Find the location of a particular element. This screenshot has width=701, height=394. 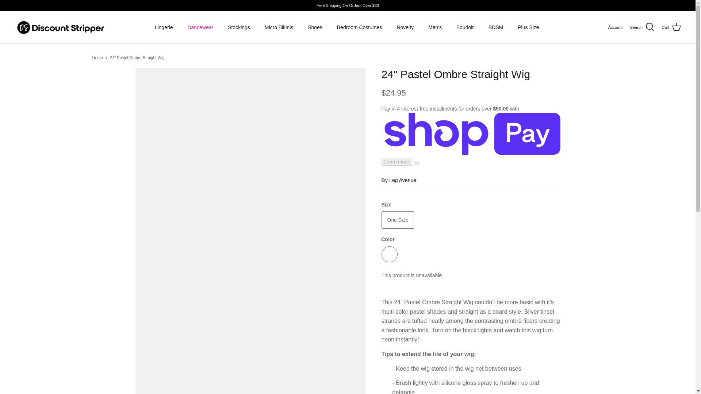

Plus Size is located at coordinates (528, 28).